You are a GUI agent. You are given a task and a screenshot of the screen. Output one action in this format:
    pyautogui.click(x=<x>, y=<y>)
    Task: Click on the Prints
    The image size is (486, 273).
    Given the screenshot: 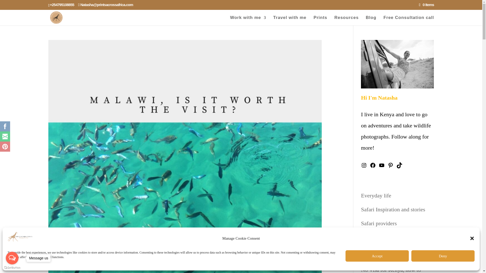 What is the action you would take?
    pyautogui.click(x=320, y=20)
    